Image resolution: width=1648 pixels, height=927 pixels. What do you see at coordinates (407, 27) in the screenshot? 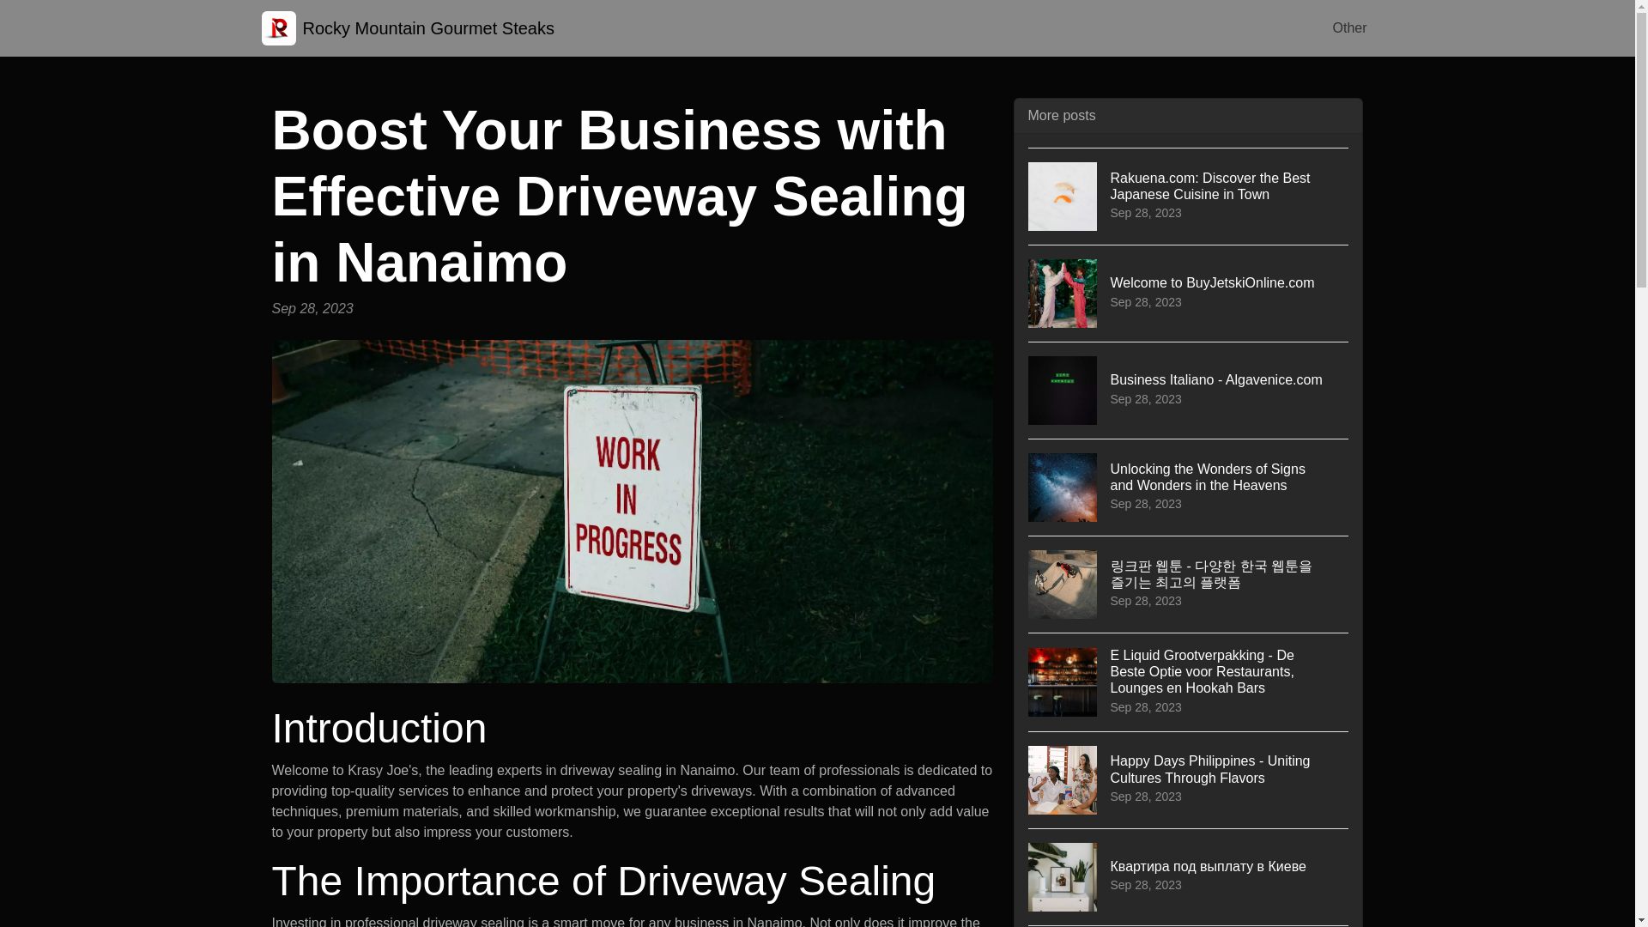
I see `Rocky Mountain Gourmet Steaks` at bounding box center [407, 27].